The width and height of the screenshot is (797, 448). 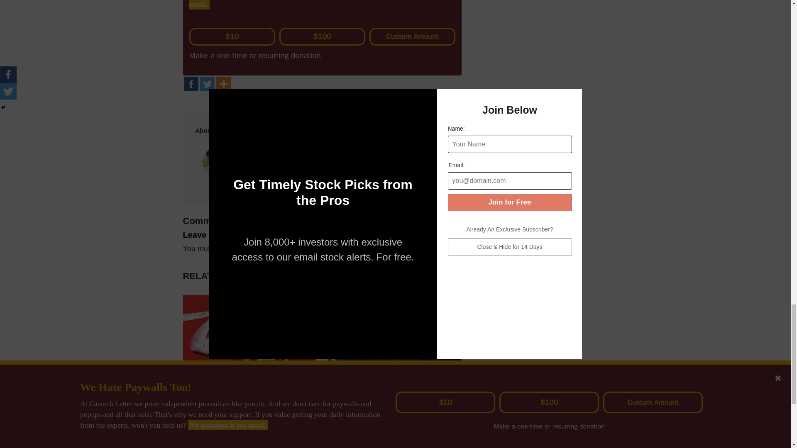 I want to click on More, so click(x=223, y=84).